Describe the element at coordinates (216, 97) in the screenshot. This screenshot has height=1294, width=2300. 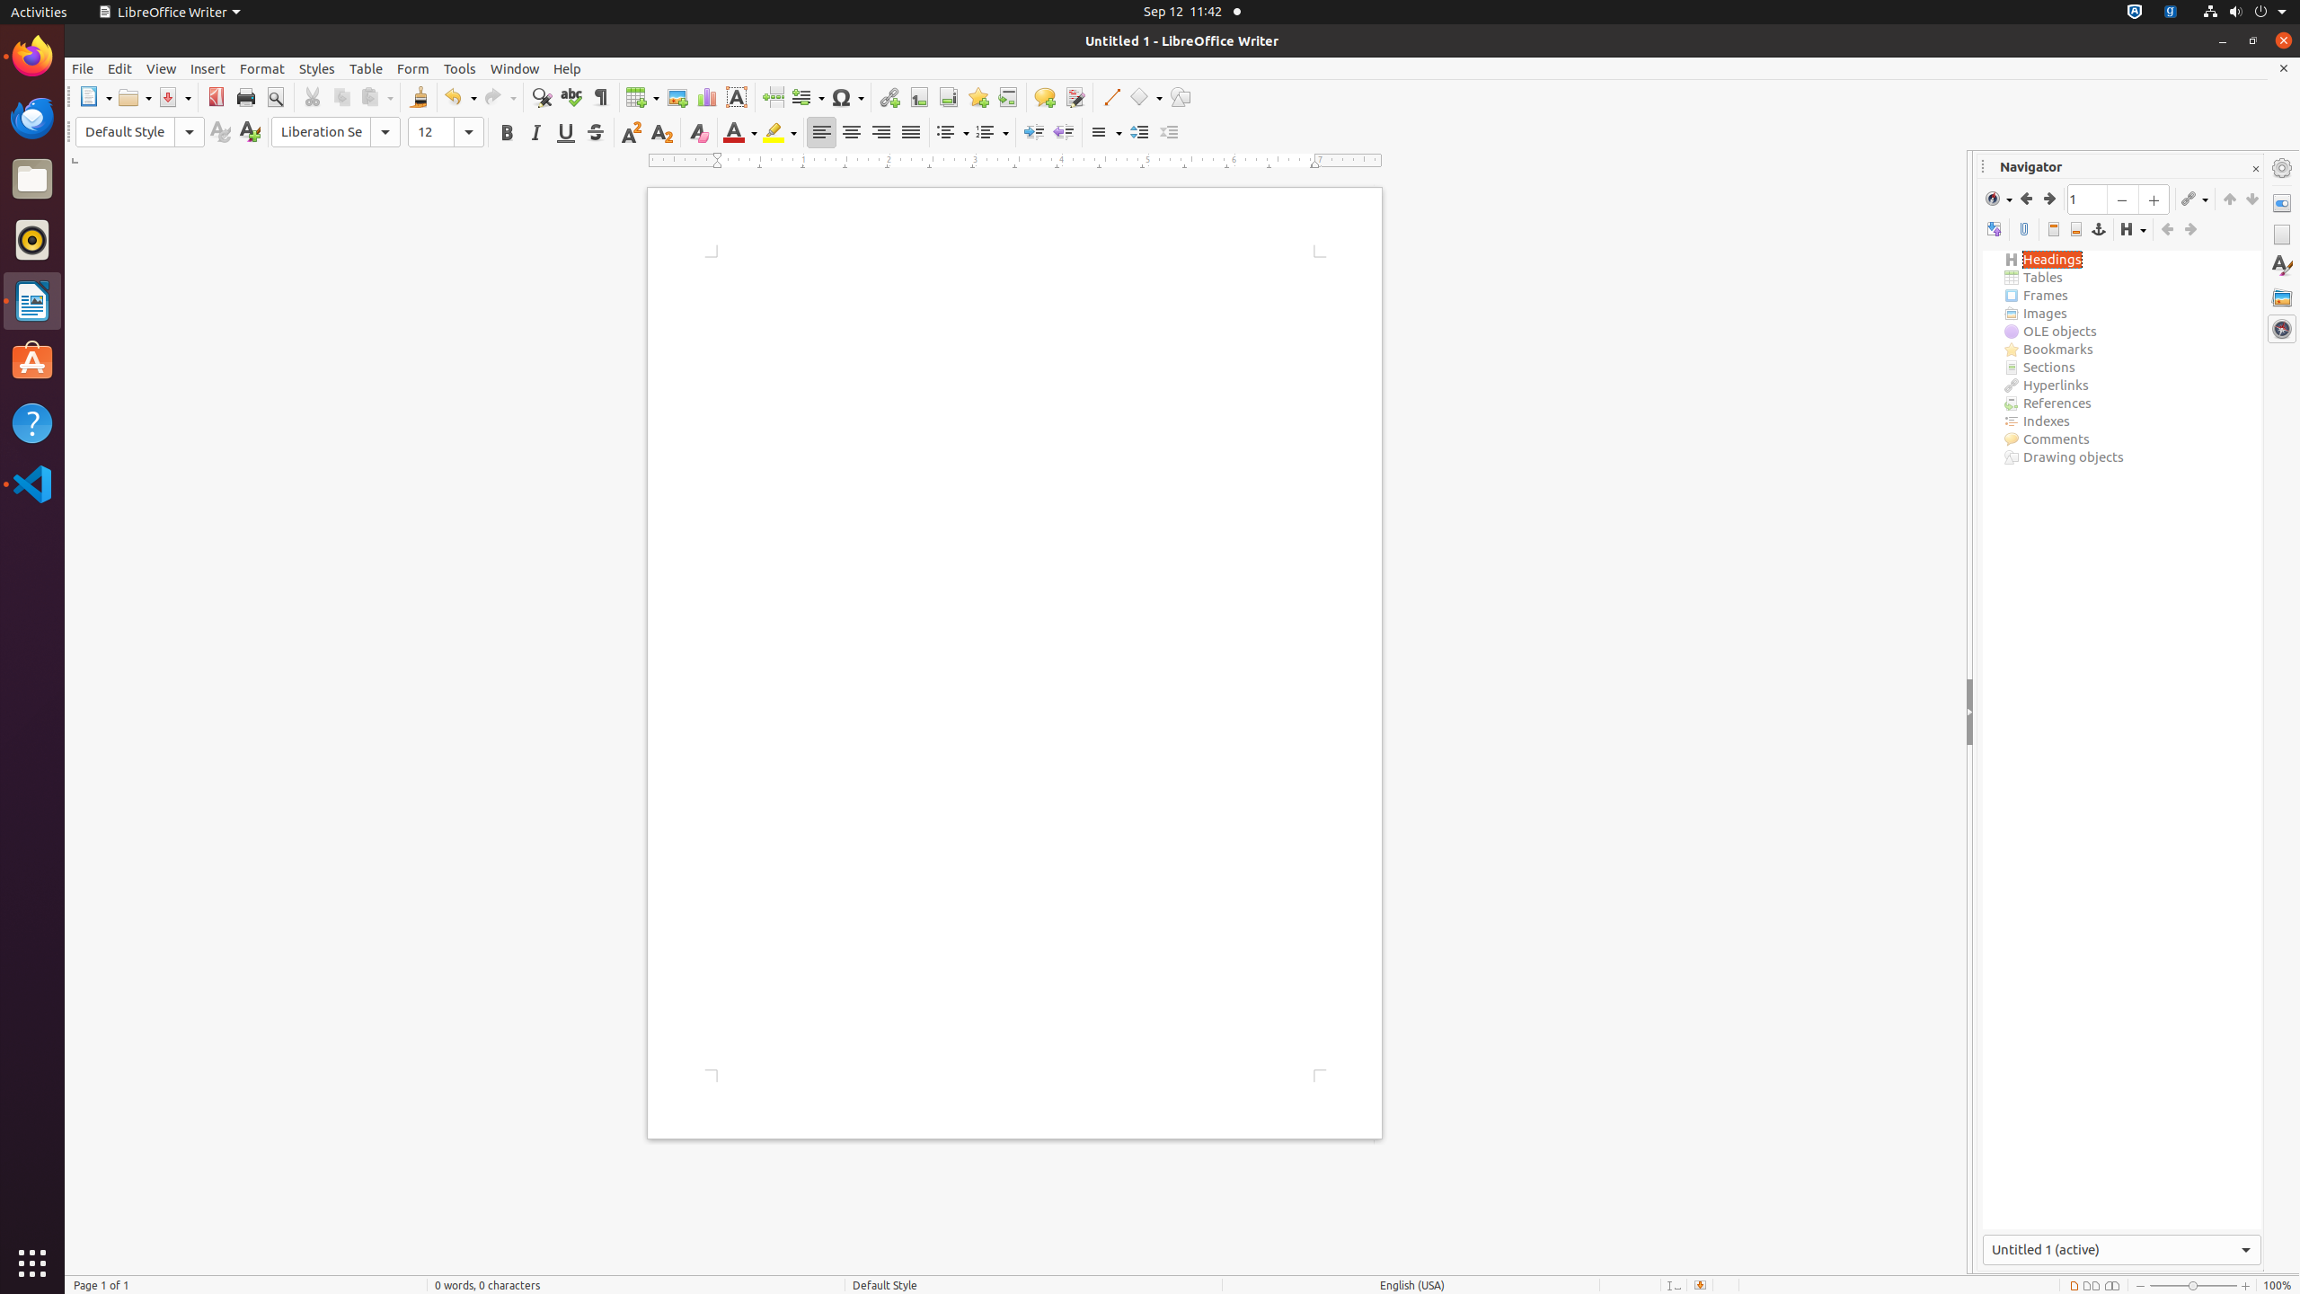
I see `PDF` at that location.